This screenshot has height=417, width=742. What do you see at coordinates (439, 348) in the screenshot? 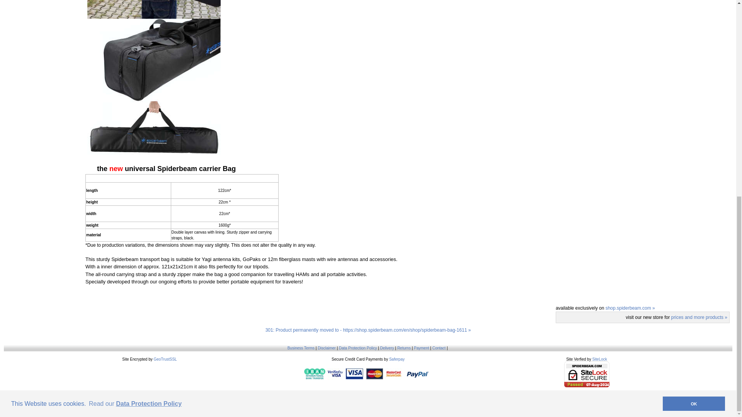
I see `Contact` at bounding box center [439, 348].